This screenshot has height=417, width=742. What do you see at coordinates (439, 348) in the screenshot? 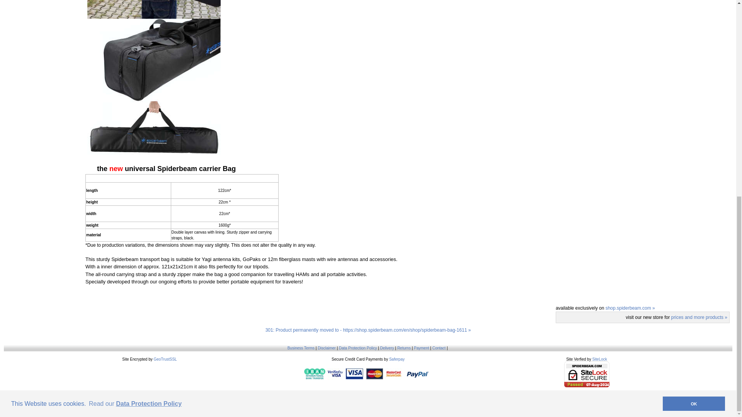
I see `Contact` at bounding box center [439, 348].